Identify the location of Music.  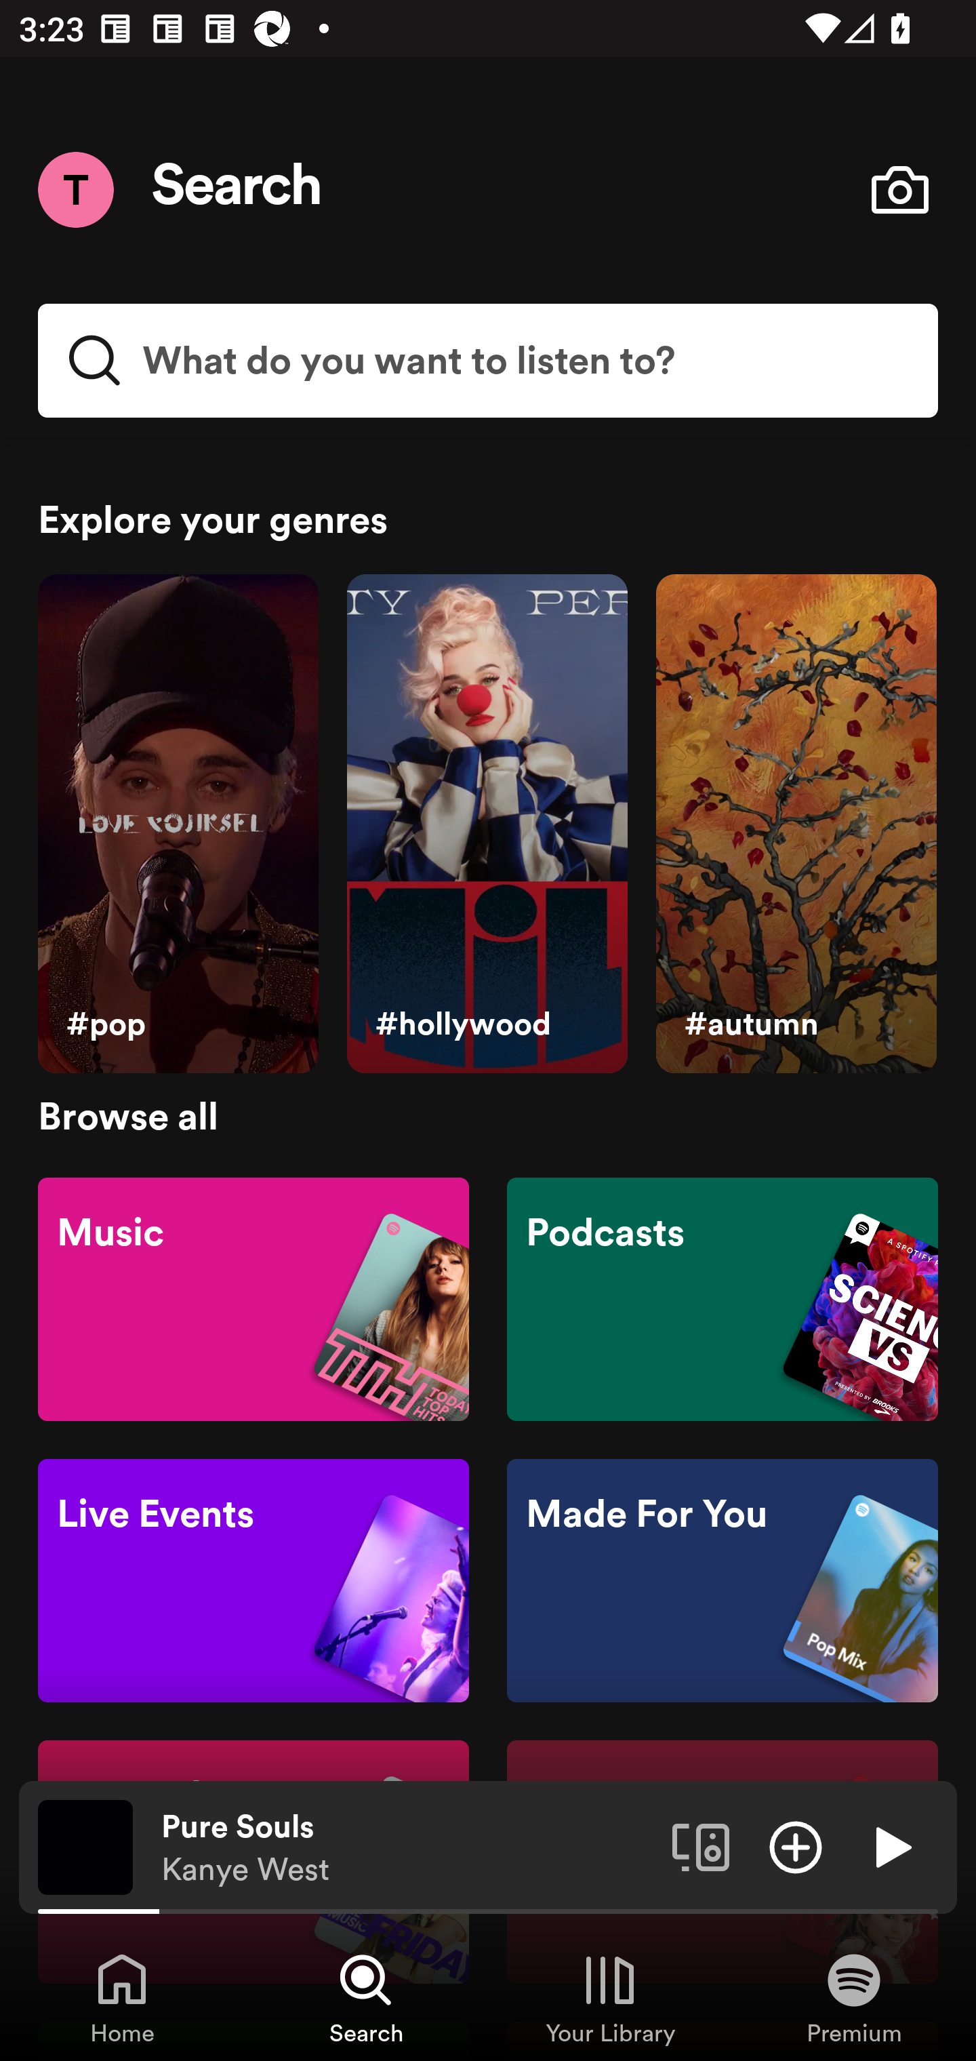
(253, 1298).